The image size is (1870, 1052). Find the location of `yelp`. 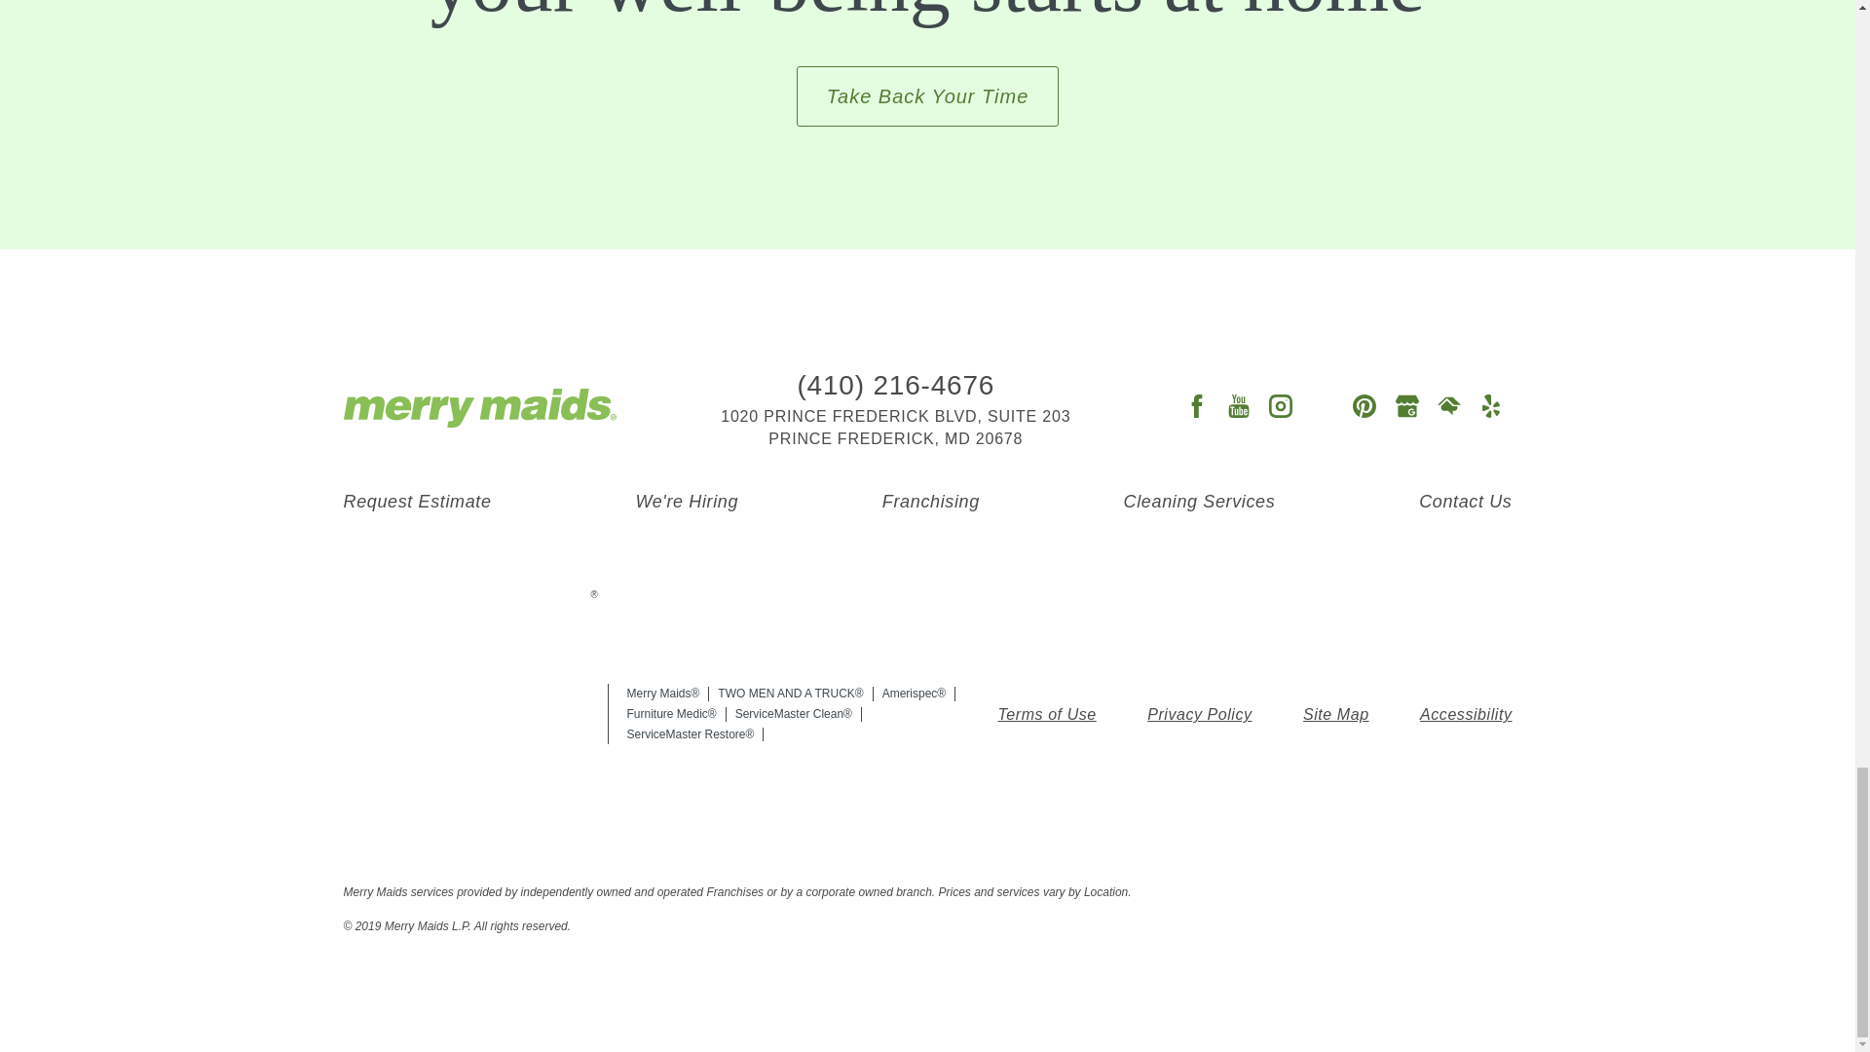

yelp is located at coordinates (1490, 408).